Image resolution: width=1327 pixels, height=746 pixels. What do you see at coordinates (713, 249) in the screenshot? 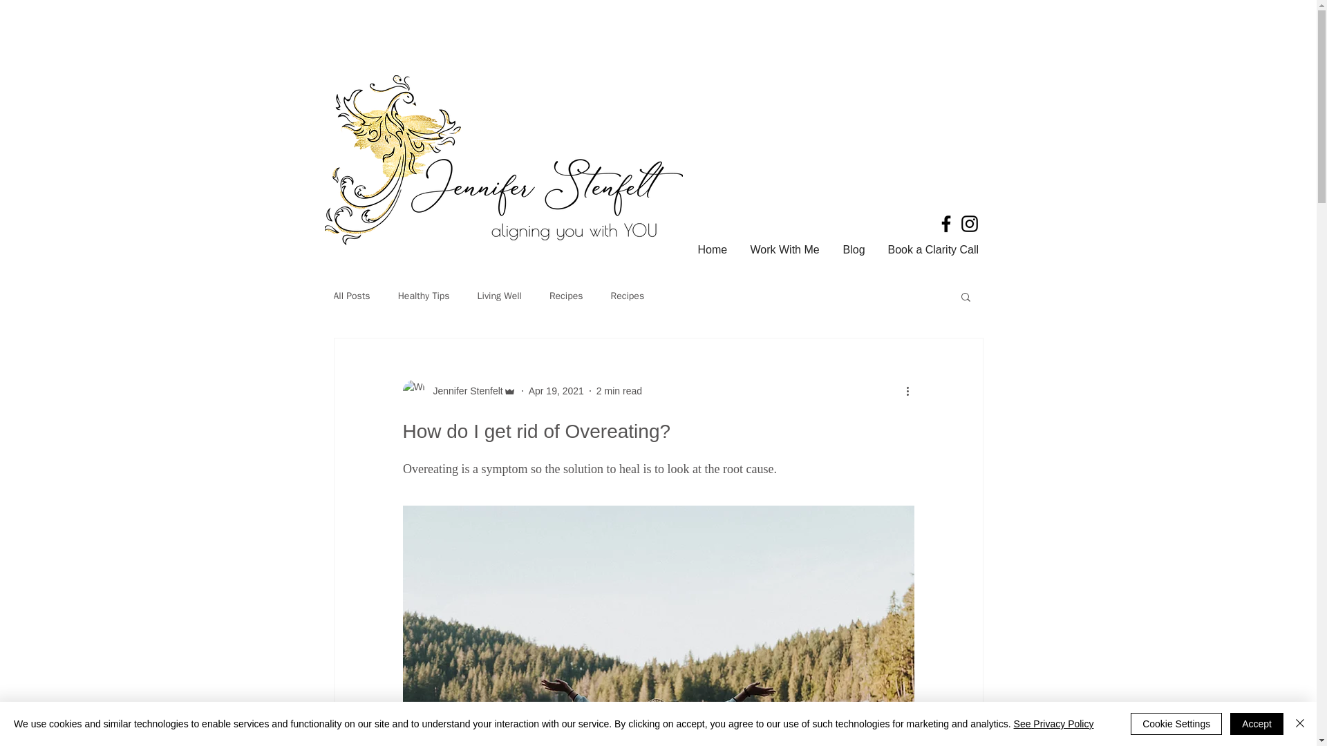
I see `Home` at bounding box center [713, 249].